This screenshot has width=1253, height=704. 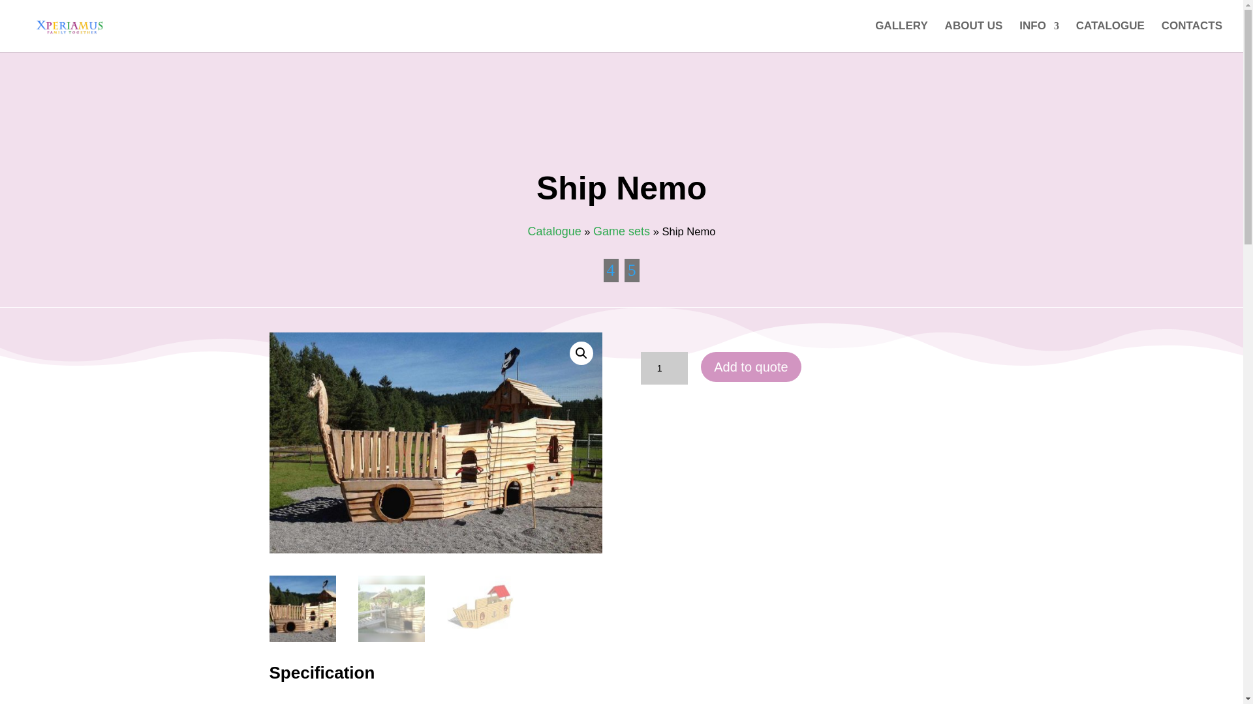 I want to click on CATALOGUE, so click(x=1111, y=37).